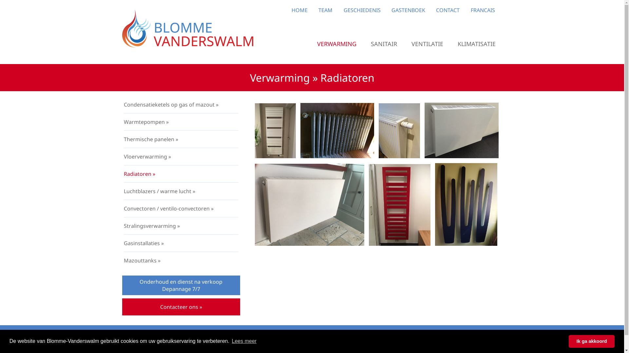 The width and height of the screenshot is (629, 353). I want to click on Radiatoren, so click(337, 156).